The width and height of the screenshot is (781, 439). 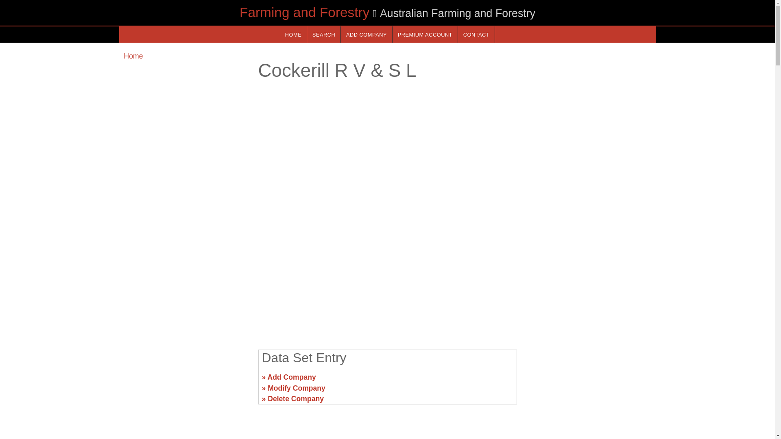 I want to click on CONTACT, so click(x=476, y=34).